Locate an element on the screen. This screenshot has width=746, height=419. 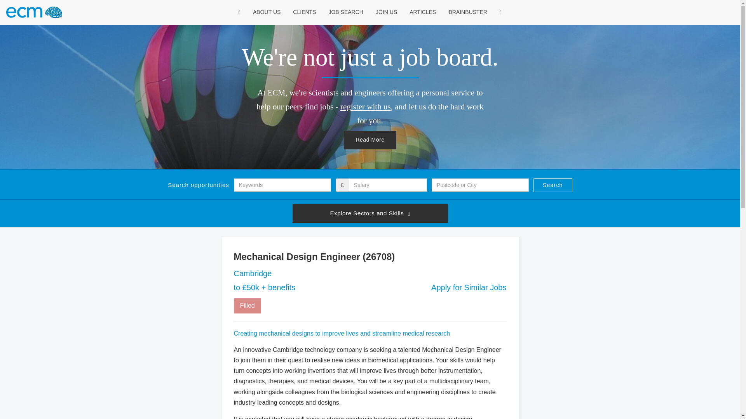
ABOUT US is located at coordinates (267, 12).